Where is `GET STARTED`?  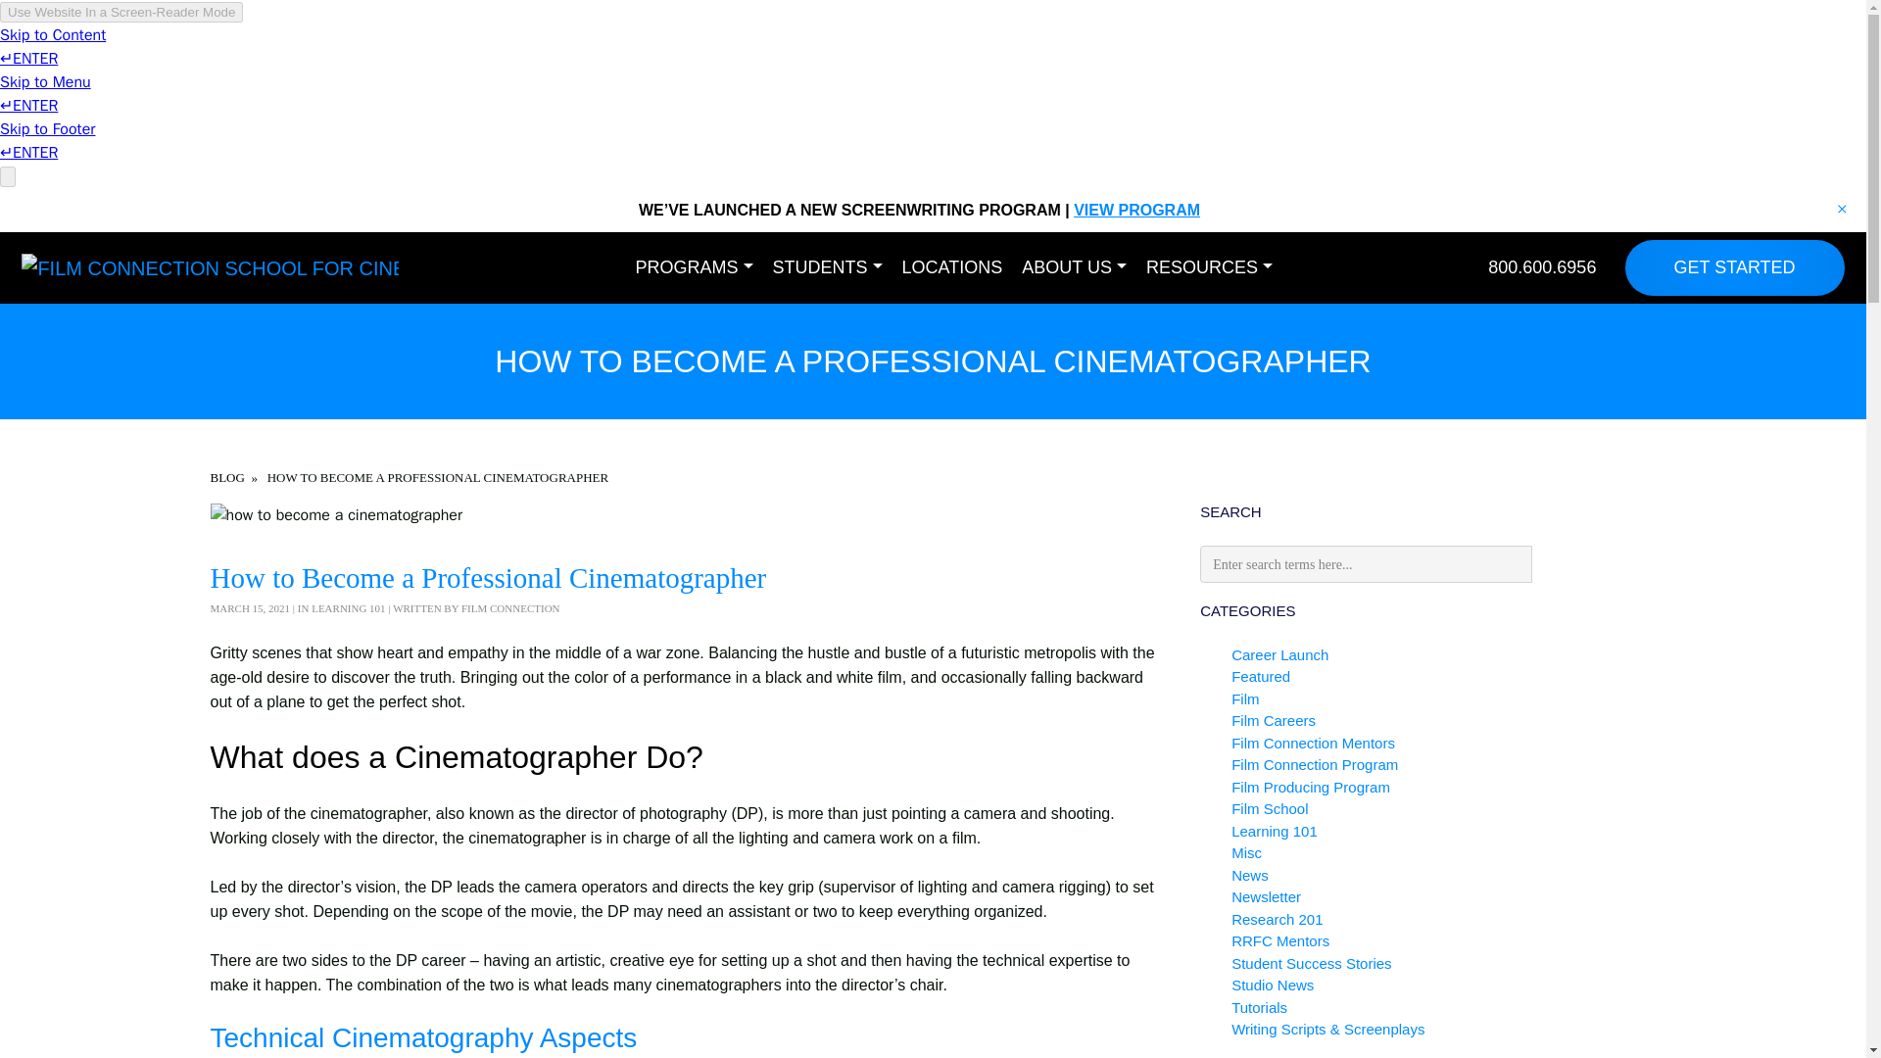 GET STARTED is located at coordinates (1734, 268).